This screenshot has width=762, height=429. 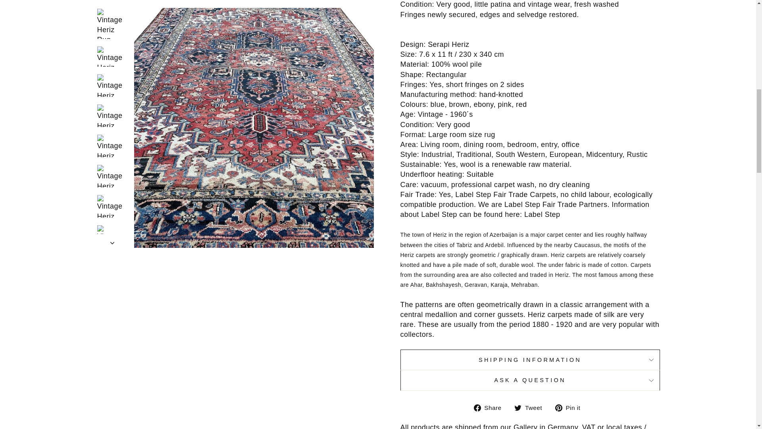 I want to click on Tweet on Twitter, so click(x=531, y=408).